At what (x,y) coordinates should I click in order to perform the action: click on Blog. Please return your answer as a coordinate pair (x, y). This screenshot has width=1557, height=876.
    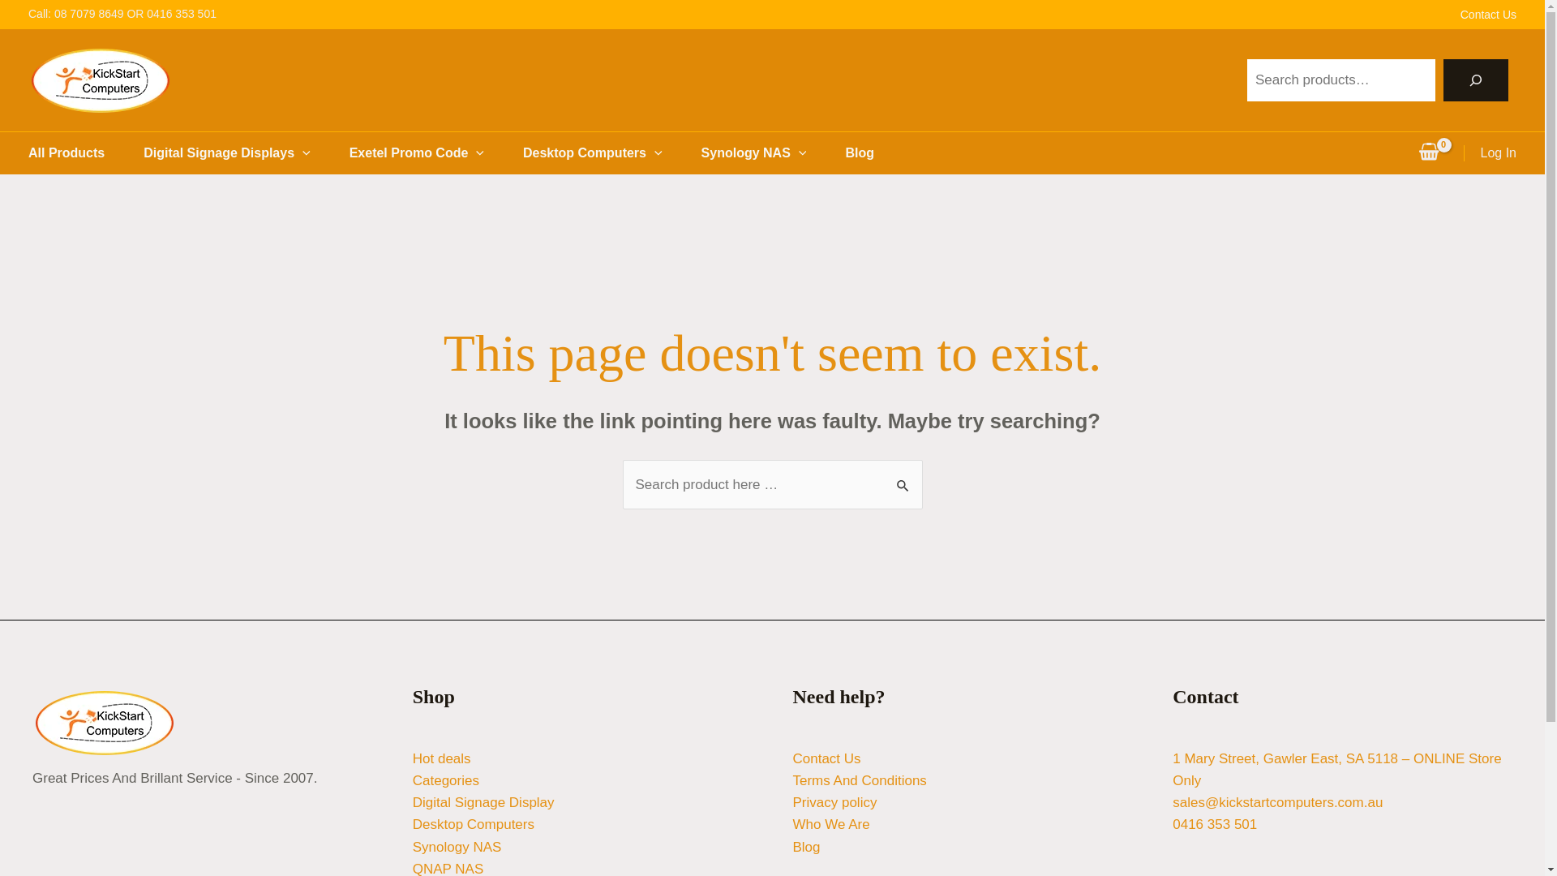
    Looking at the image, I should click on (807, 847).